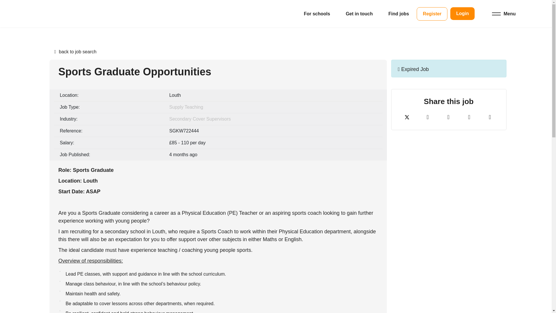  Describe the element at coordinates (57, 14) in the screenshot. I see `Go to the Homepage` at that location.